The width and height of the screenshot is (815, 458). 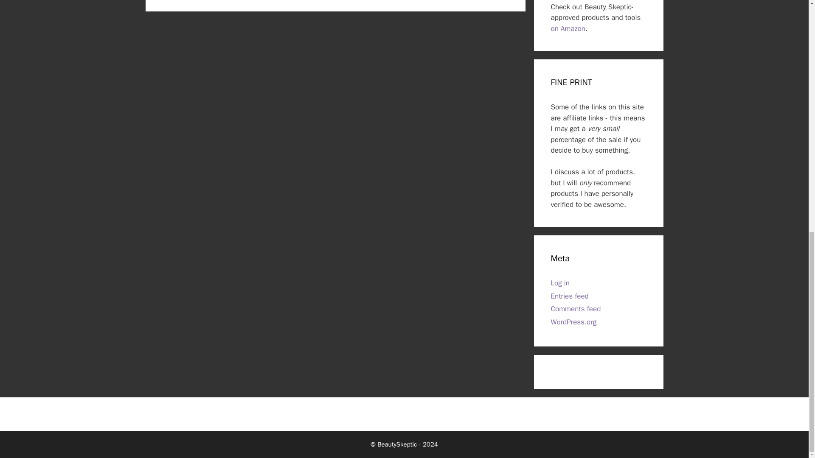 I want to click on Log in, so click(x=560, y=283).